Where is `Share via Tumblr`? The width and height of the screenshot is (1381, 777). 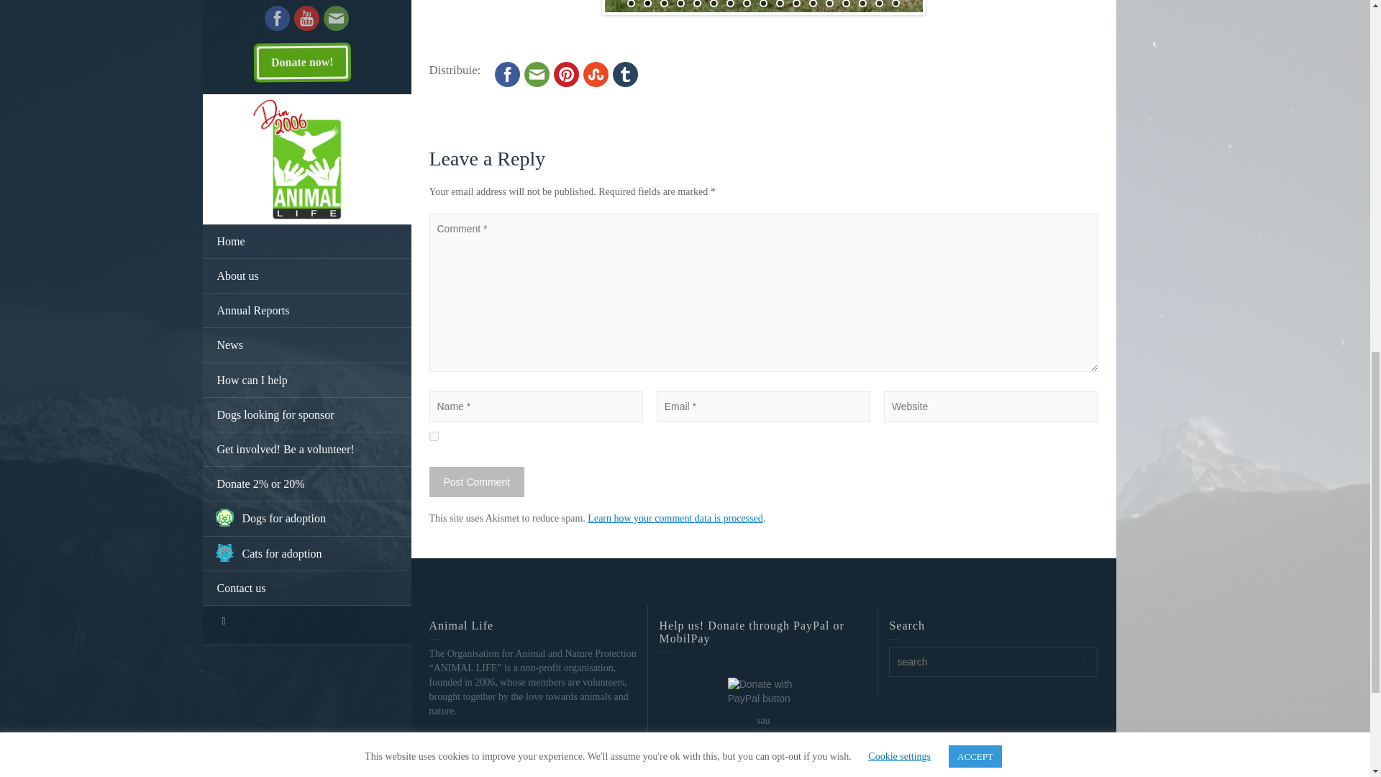
Share via Tumblr is located at coordinates (626, 73).